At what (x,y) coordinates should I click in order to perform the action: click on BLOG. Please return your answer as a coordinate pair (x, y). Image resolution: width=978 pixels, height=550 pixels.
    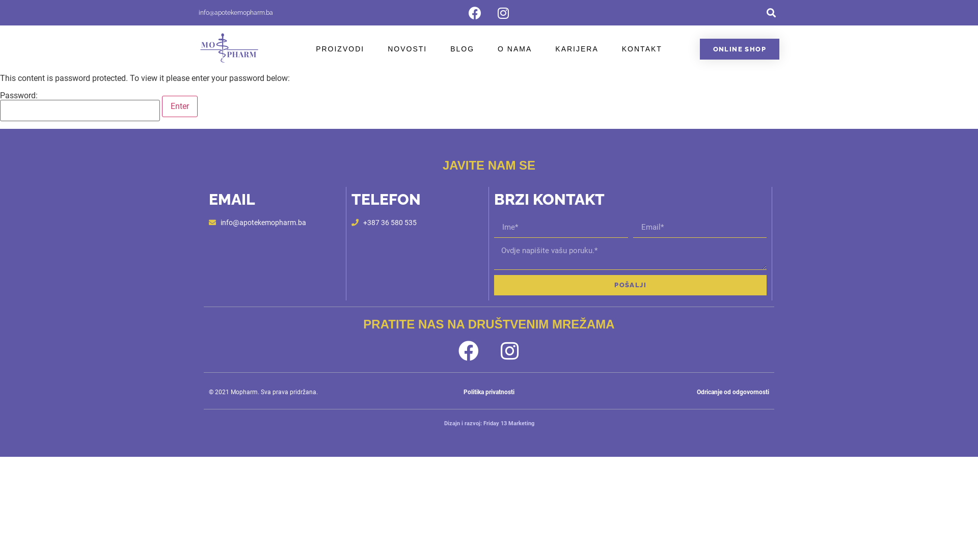
    Looking at the image, I should click on (463, 49).